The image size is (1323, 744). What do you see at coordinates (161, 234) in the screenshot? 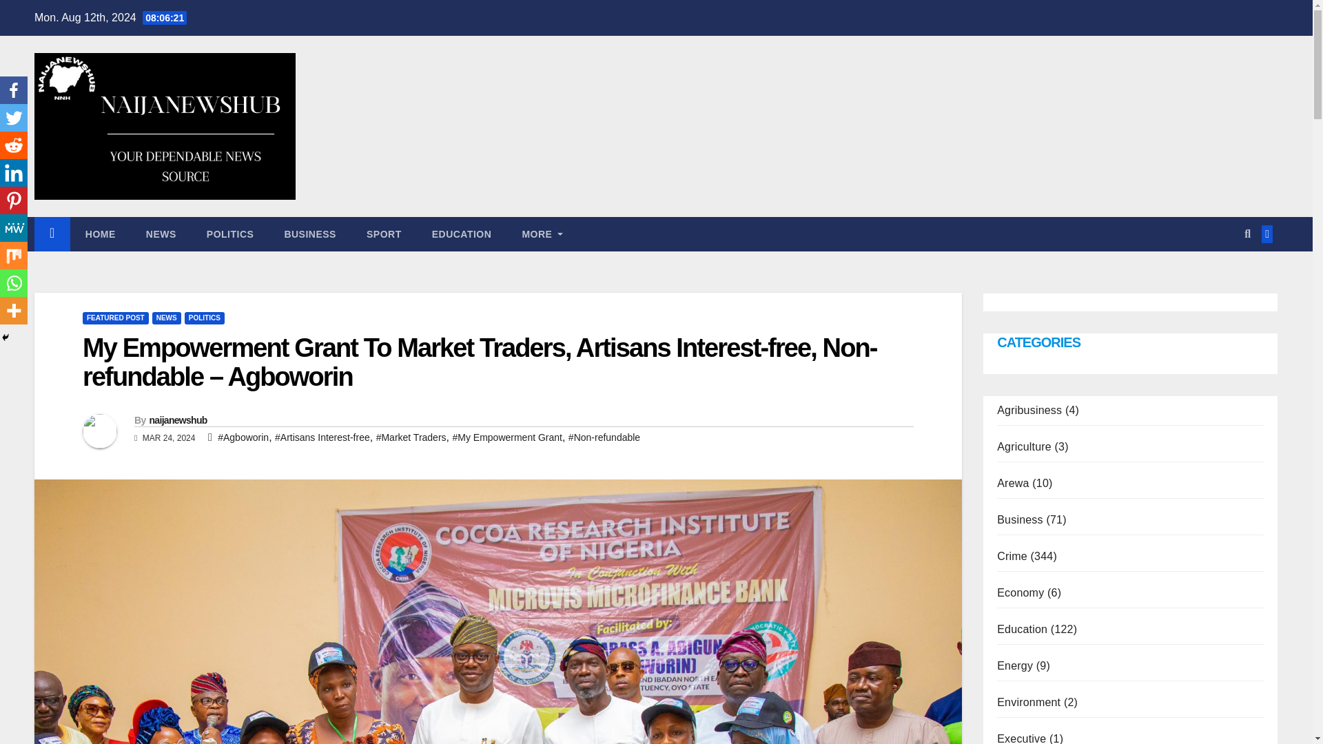
I see `News` at bounding box center [161, 234].